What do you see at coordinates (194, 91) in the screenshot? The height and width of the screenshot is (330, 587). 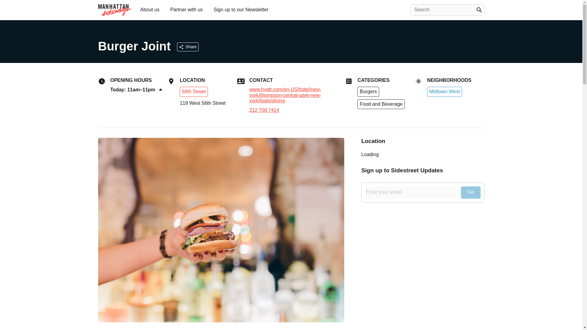 I see `56th Street` at bounding box center [194, 91].